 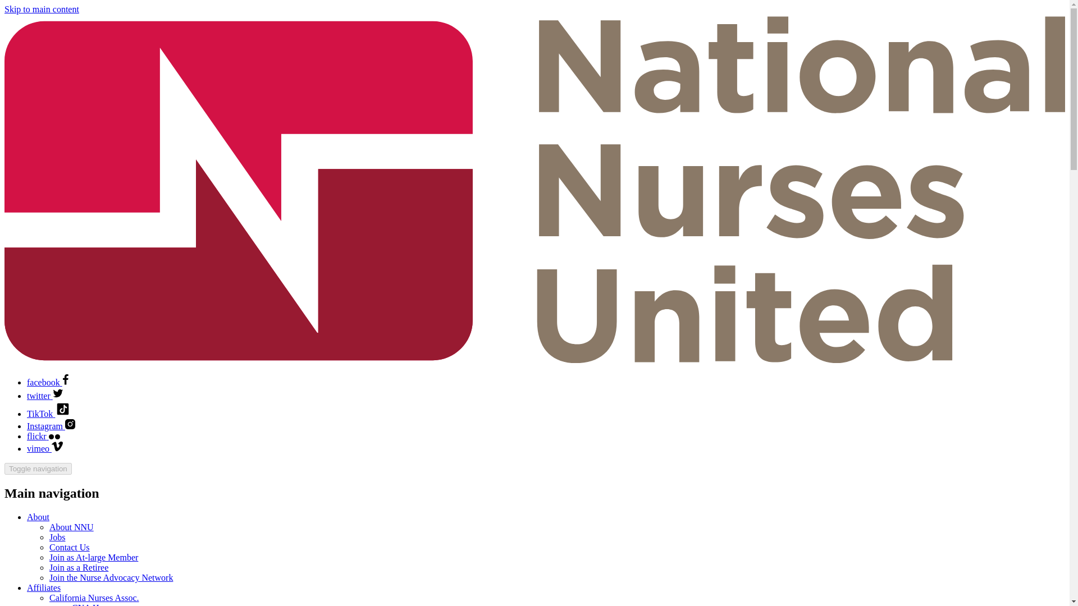 What do you see at coordinates (51, 425) in the screenshot?
I see `Instagram ` at bounding box center [51, 425].